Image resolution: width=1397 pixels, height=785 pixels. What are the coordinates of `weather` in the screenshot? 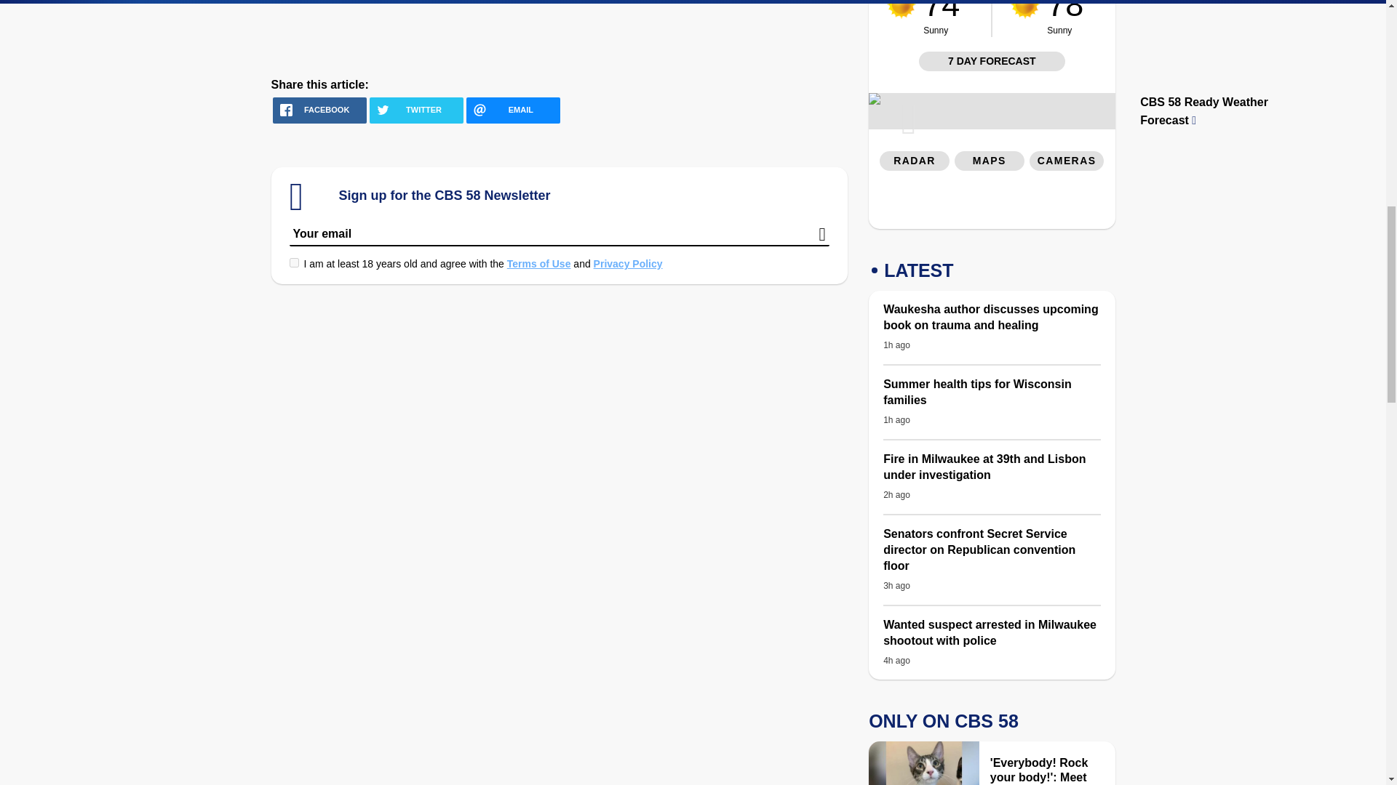 It's located at (1073, 18).